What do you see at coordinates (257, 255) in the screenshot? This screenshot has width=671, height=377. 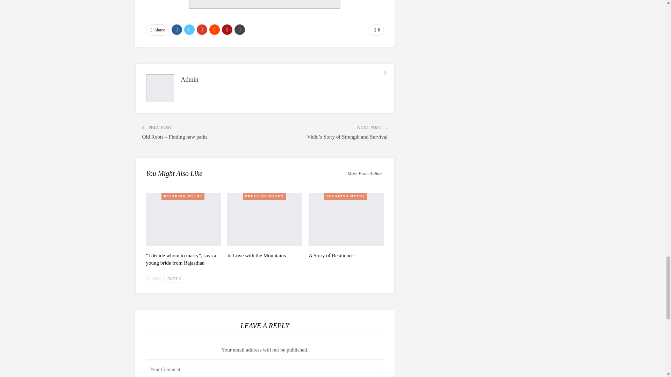 I see `In Love with the Mountains` at bounding box center [257, 255].